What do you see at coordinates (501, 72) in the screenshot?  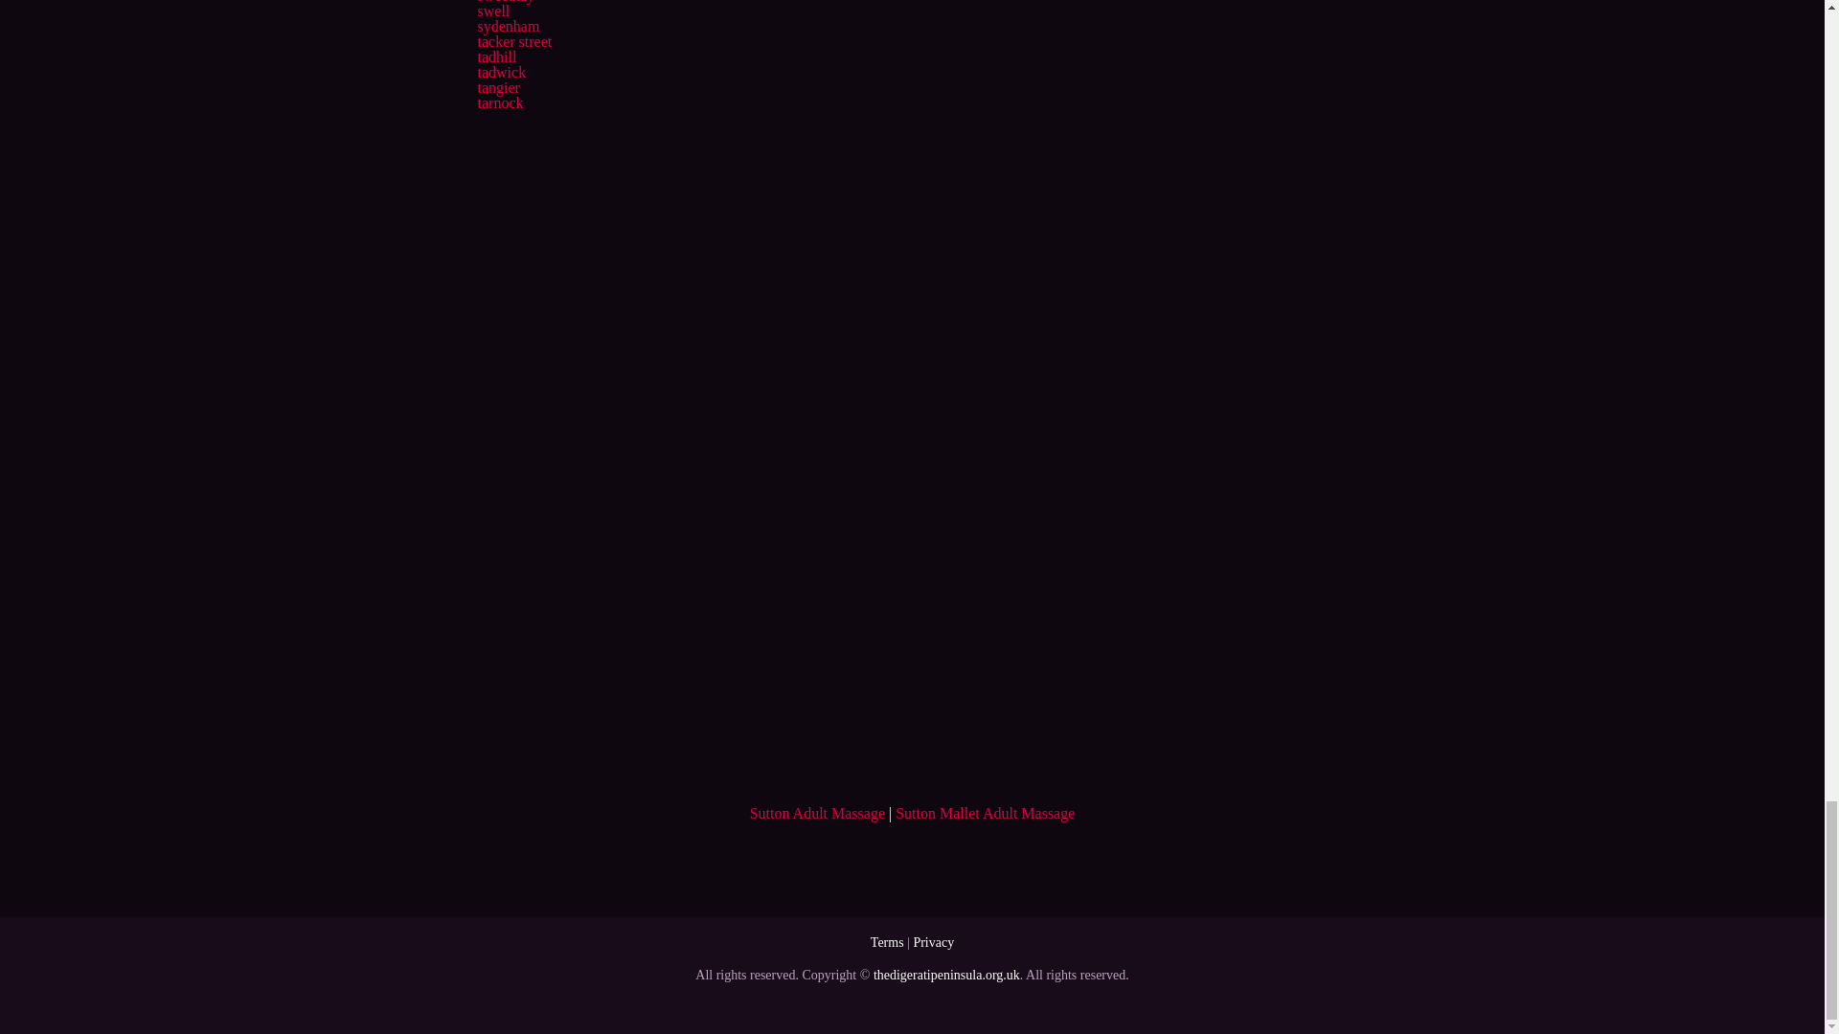 I see `tadwick` at bounding box center [501, 72].